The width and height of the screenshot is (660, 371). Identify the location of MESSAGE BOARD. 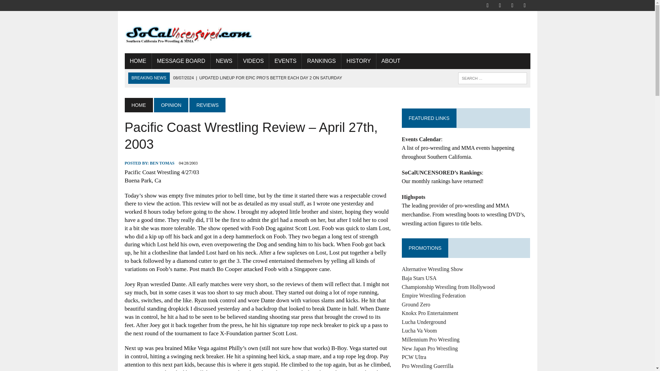
(181, 61).